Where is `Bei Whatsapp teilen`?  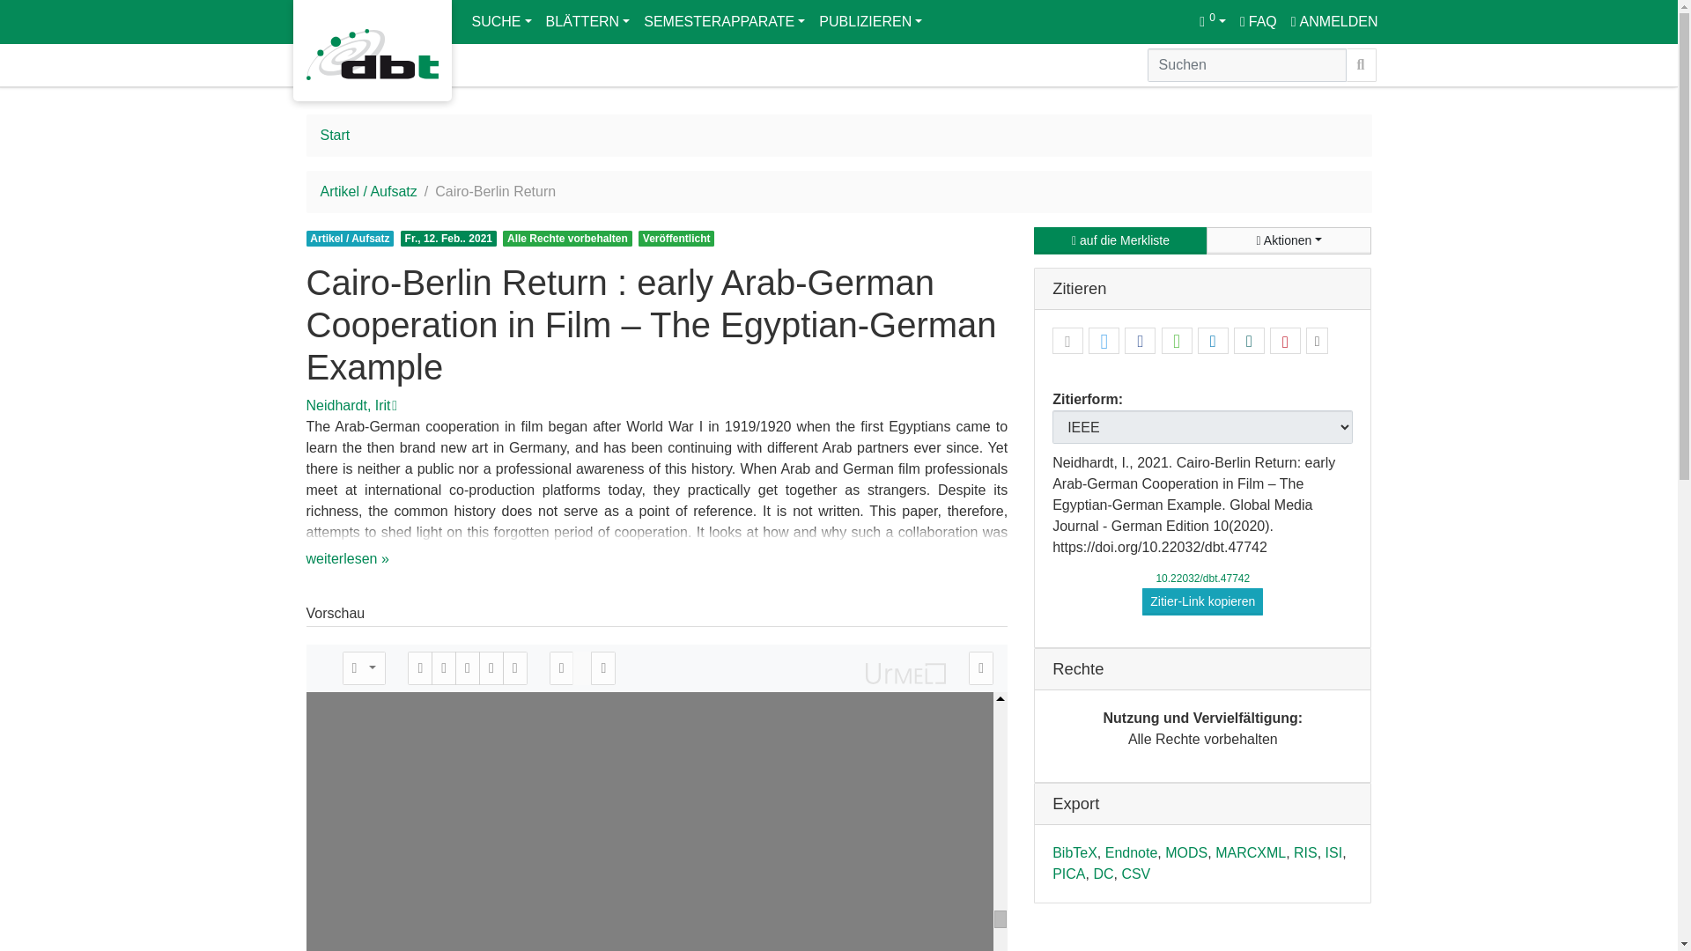
Bei Whatsapp teilen is located at coordinates (1177, 341).